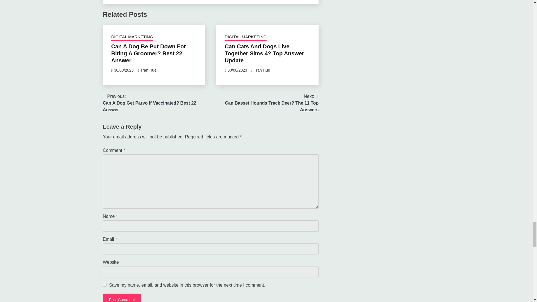 The height and width of the screenshot is (302, 537). I want to click on Tran Hue, so click(148, 70).